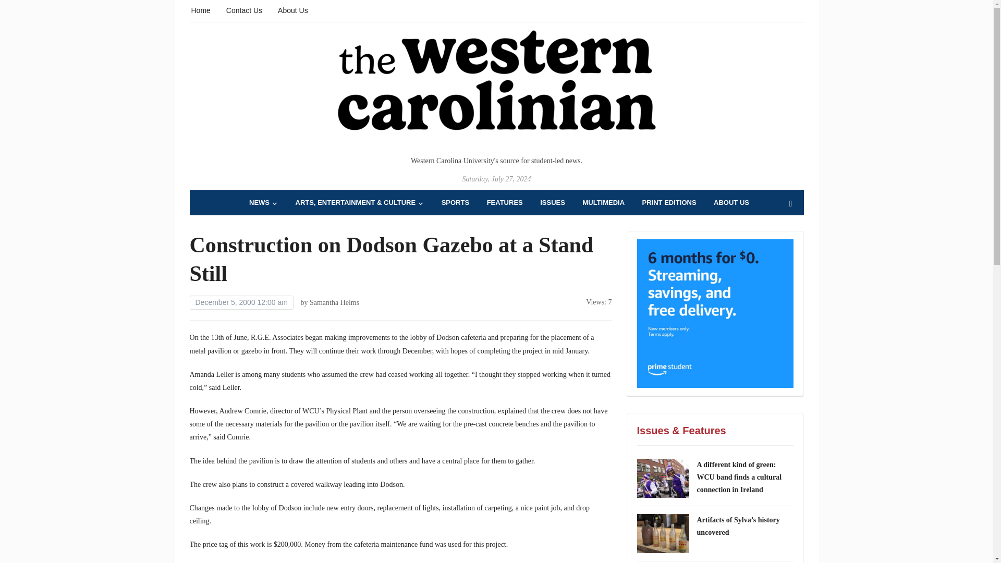  What do you see at coordinates (505, 202) in the screenshot?
I see `FEATURES` at bounding box center [505, 202].